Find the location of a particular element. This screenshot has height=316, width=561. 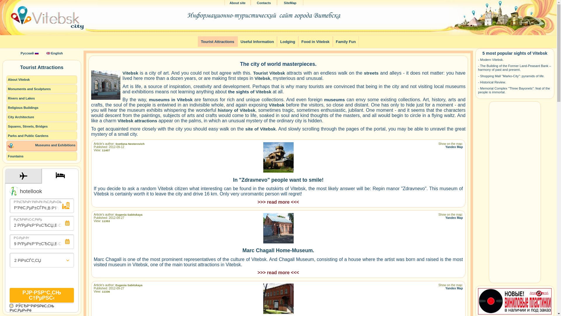

Tourist Attractions is located at coordinates (42, 68).